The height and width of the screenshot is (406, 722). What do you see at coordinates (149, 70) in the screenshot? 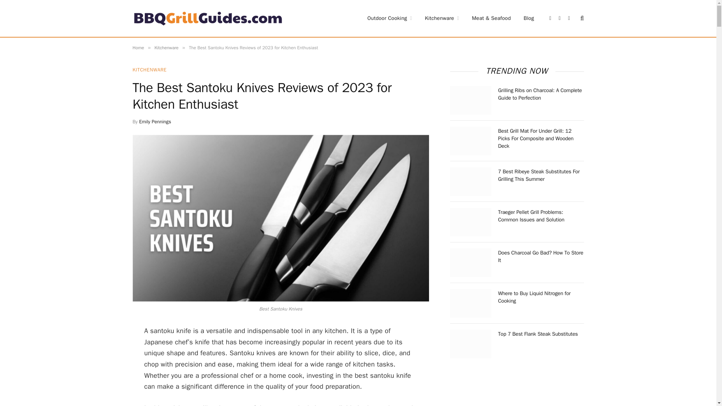
I see `KITCHENWARE` at bounding box center [149, 70].